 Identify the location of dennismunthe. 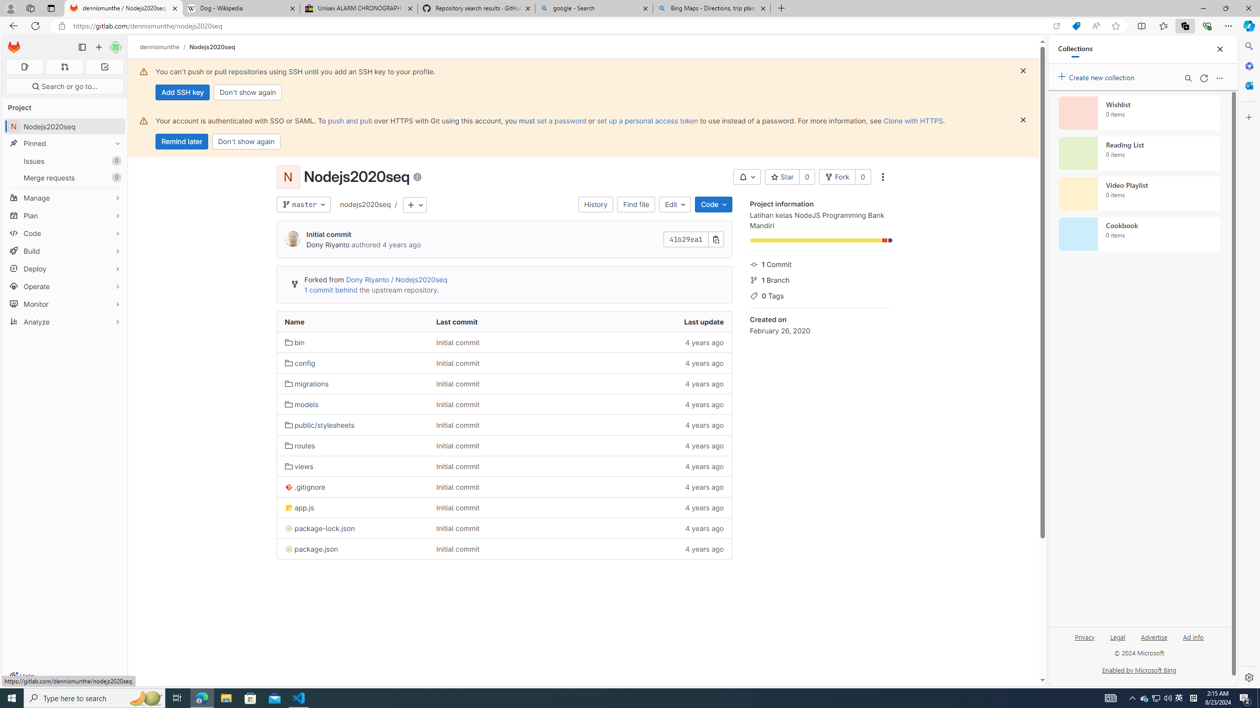
(160, 47).